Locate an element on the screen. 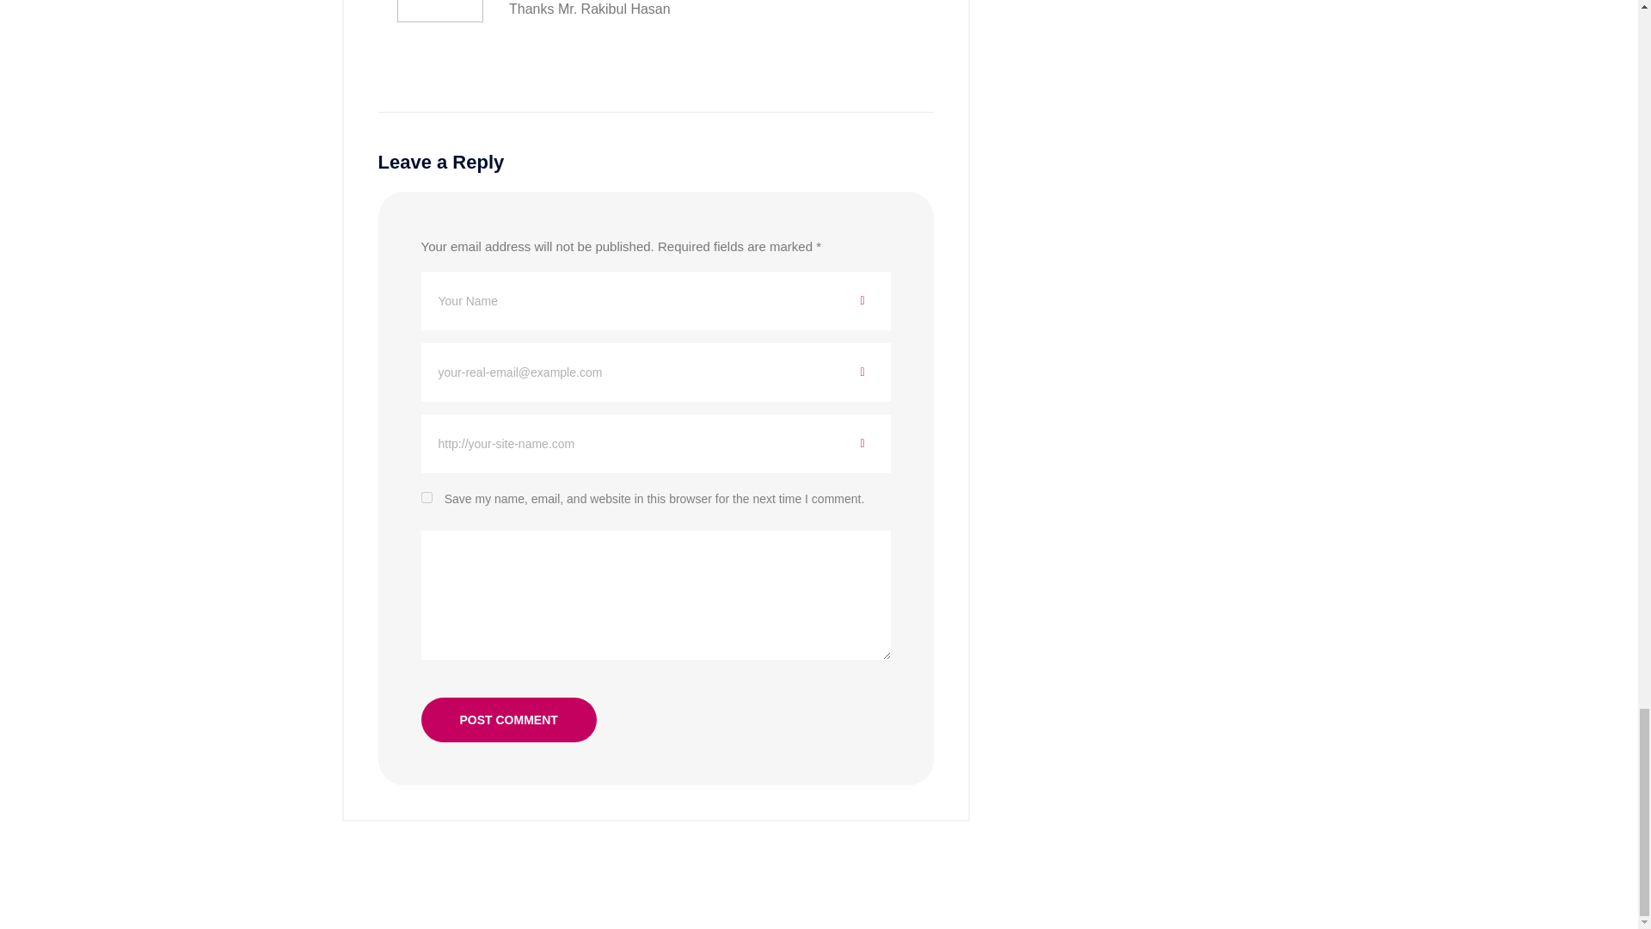 Image resolution: width=1651 pixels, height=929 pixels. yes is located at coordinates (427, 497).